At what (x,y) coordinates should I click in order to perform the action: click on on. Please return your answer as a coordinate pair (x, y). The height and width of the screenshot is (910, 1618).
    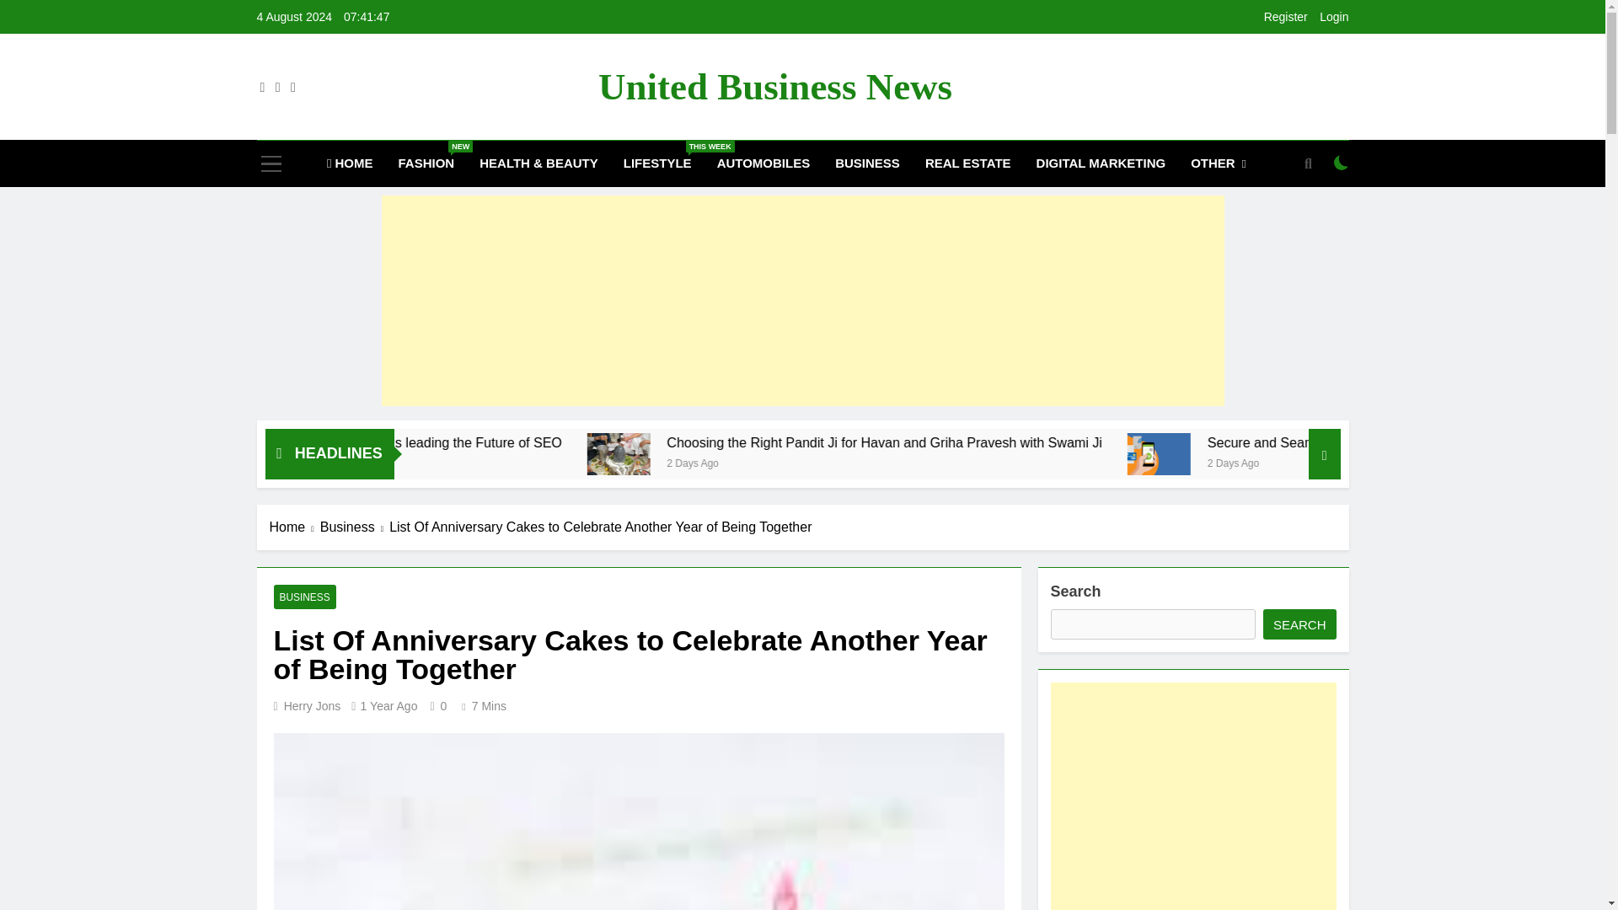
    Looking at the image, I should click on (1342, 162).